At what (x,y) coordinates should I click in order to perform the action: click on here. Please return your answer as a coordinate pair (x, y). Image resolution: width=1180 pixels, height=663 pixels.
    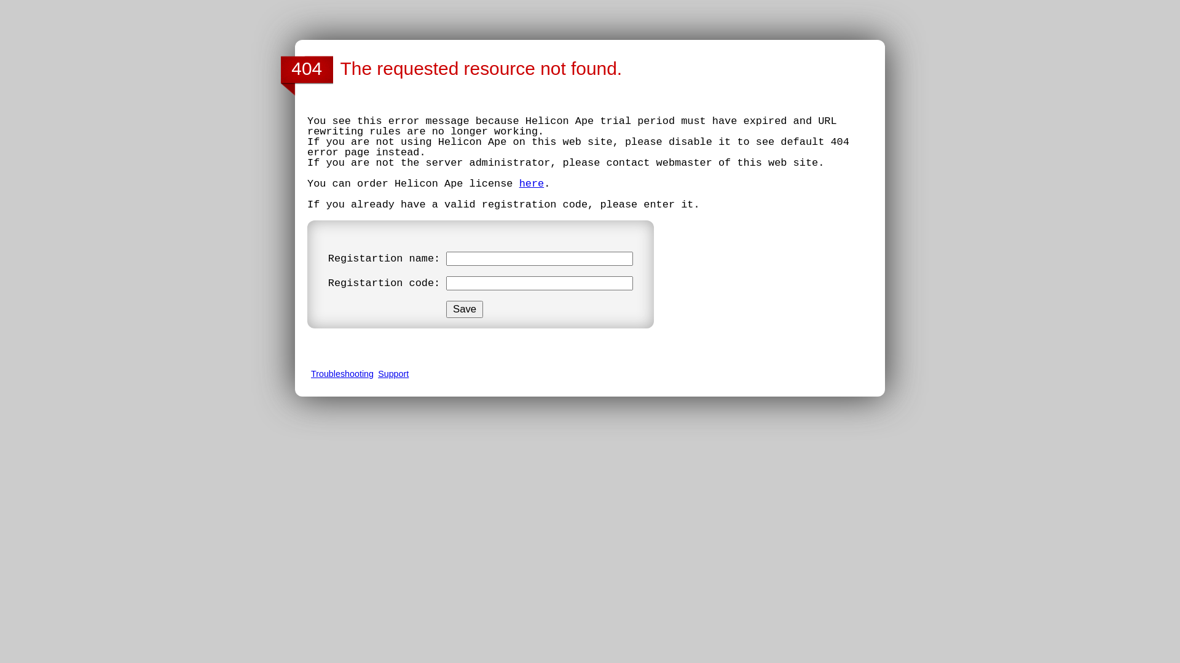
    Looking at the image, I should click on (532, 184).